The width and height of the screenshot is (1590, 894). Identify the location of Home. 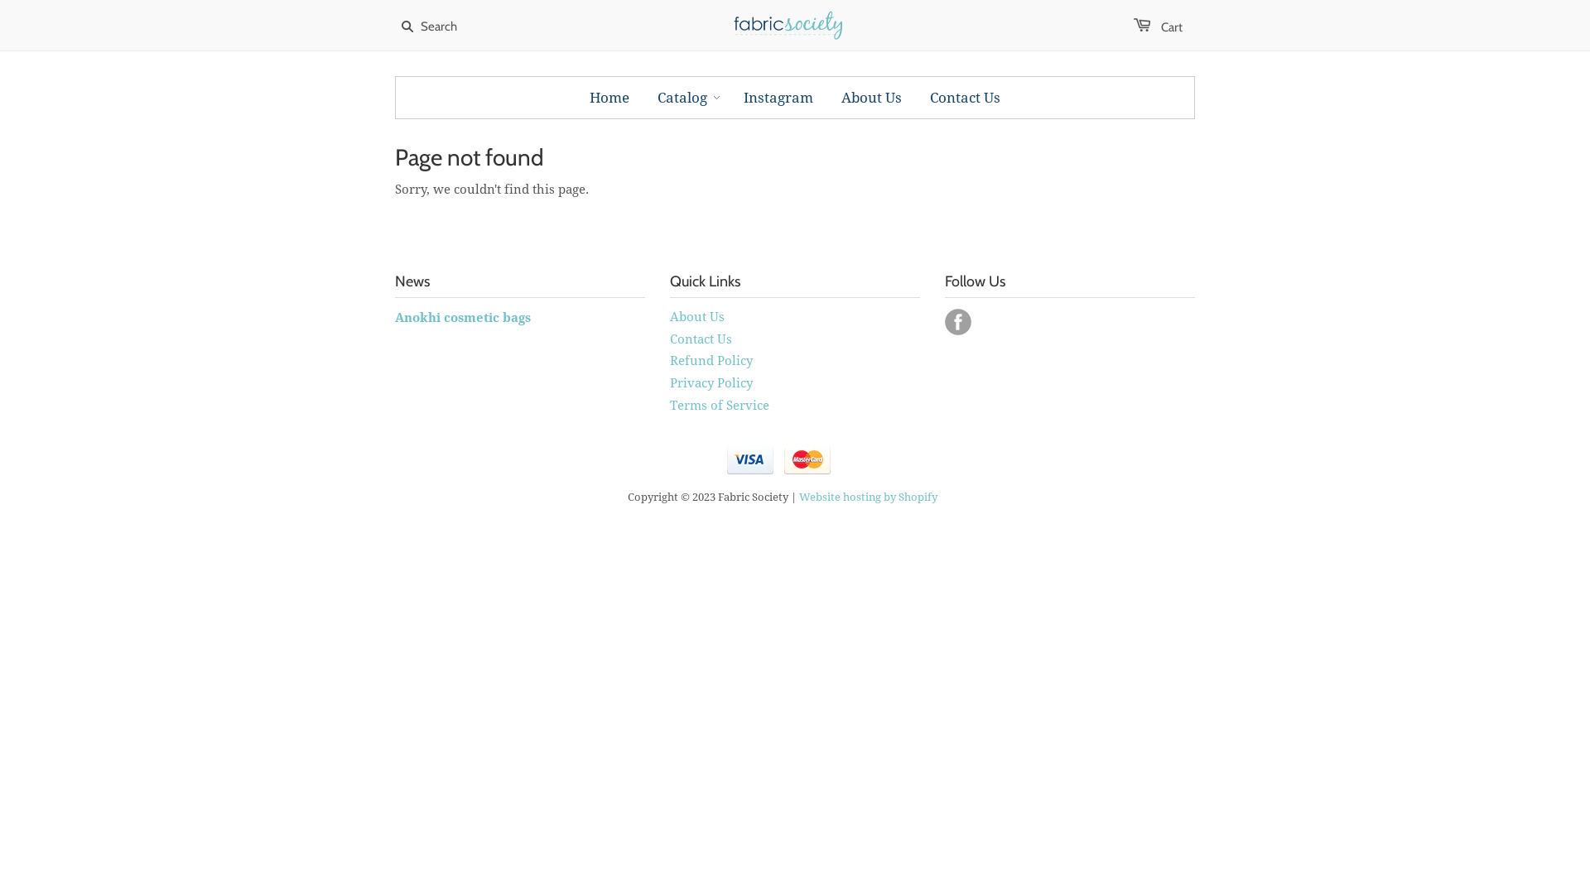
(609, 98).